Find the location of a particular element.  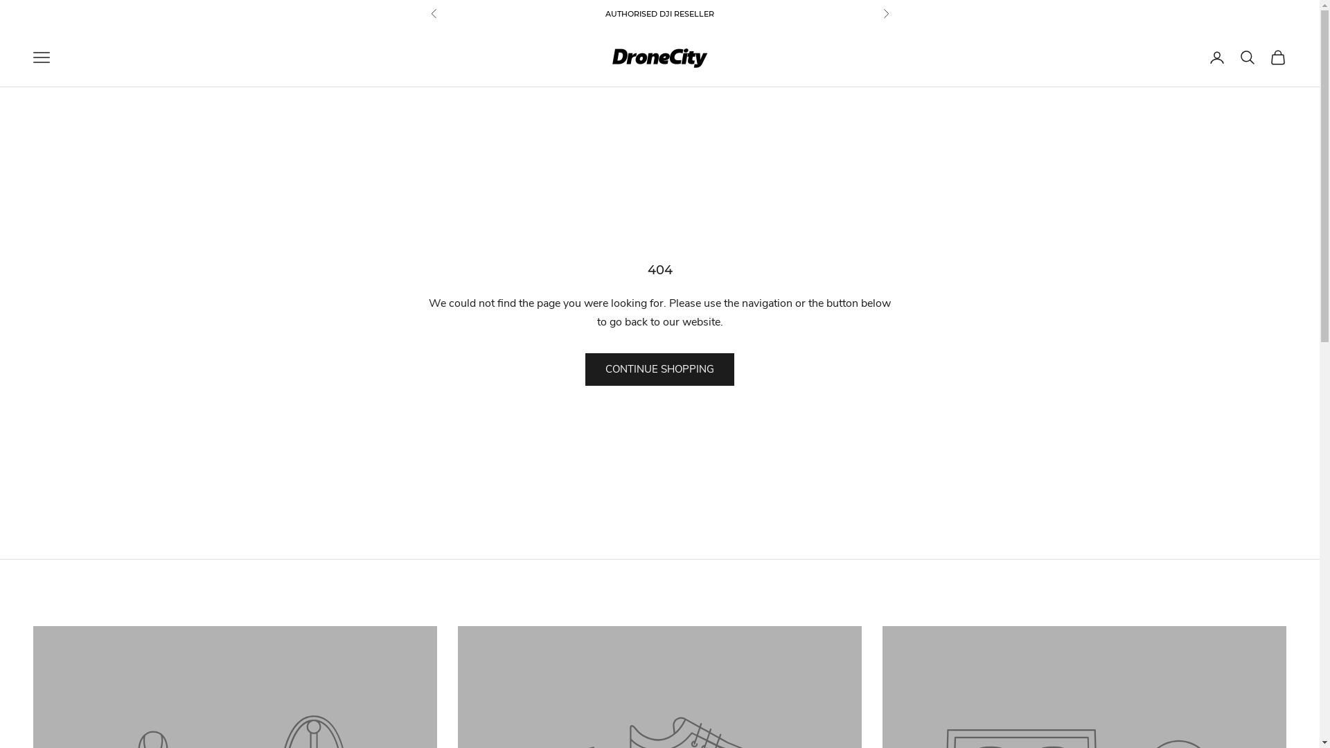

Open search is located at coordinates (1248, 57).